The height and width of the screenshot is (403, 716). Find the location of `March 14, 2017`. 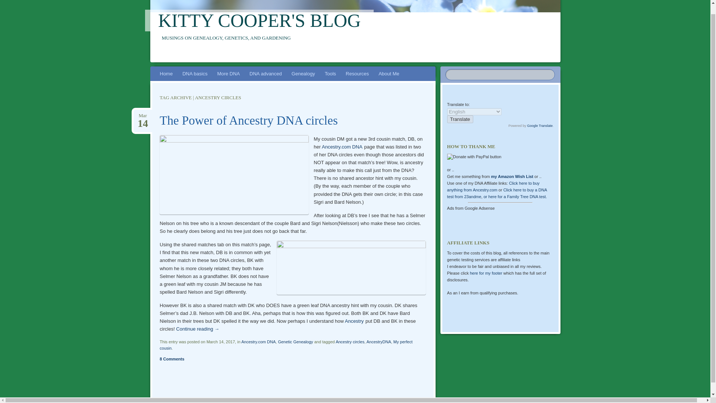

March 14, 2017 is located at coordinates (142, 116).